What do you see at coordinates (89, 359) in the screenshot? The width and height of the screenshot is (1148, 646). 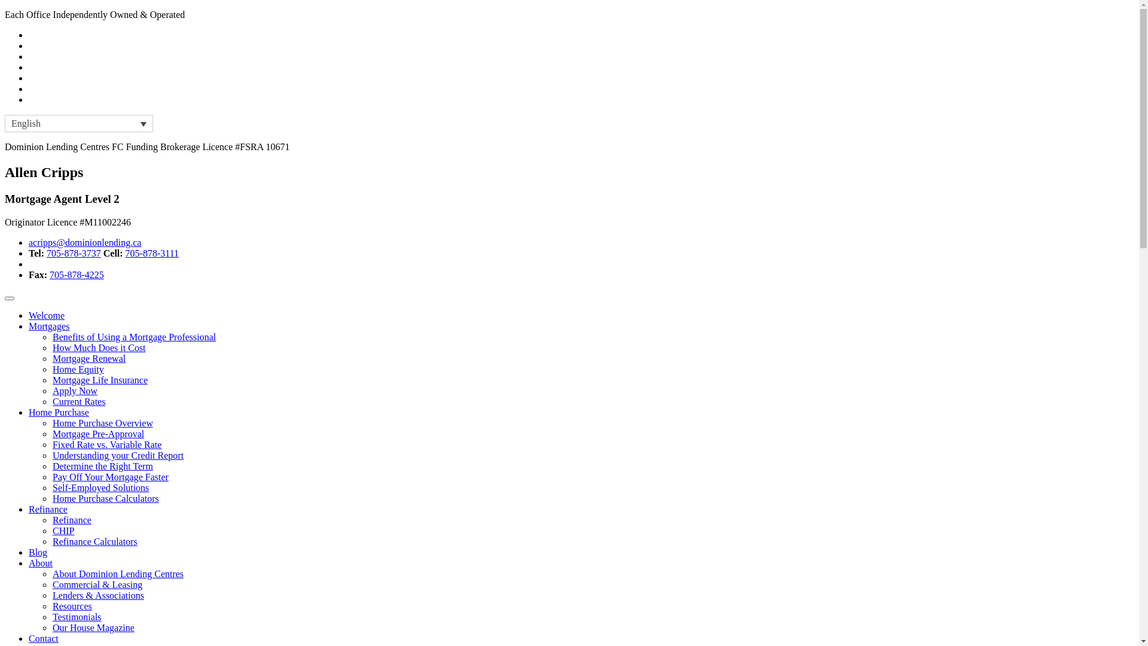 I see `Mortgage Renewal` at bounding box center [89, 359].